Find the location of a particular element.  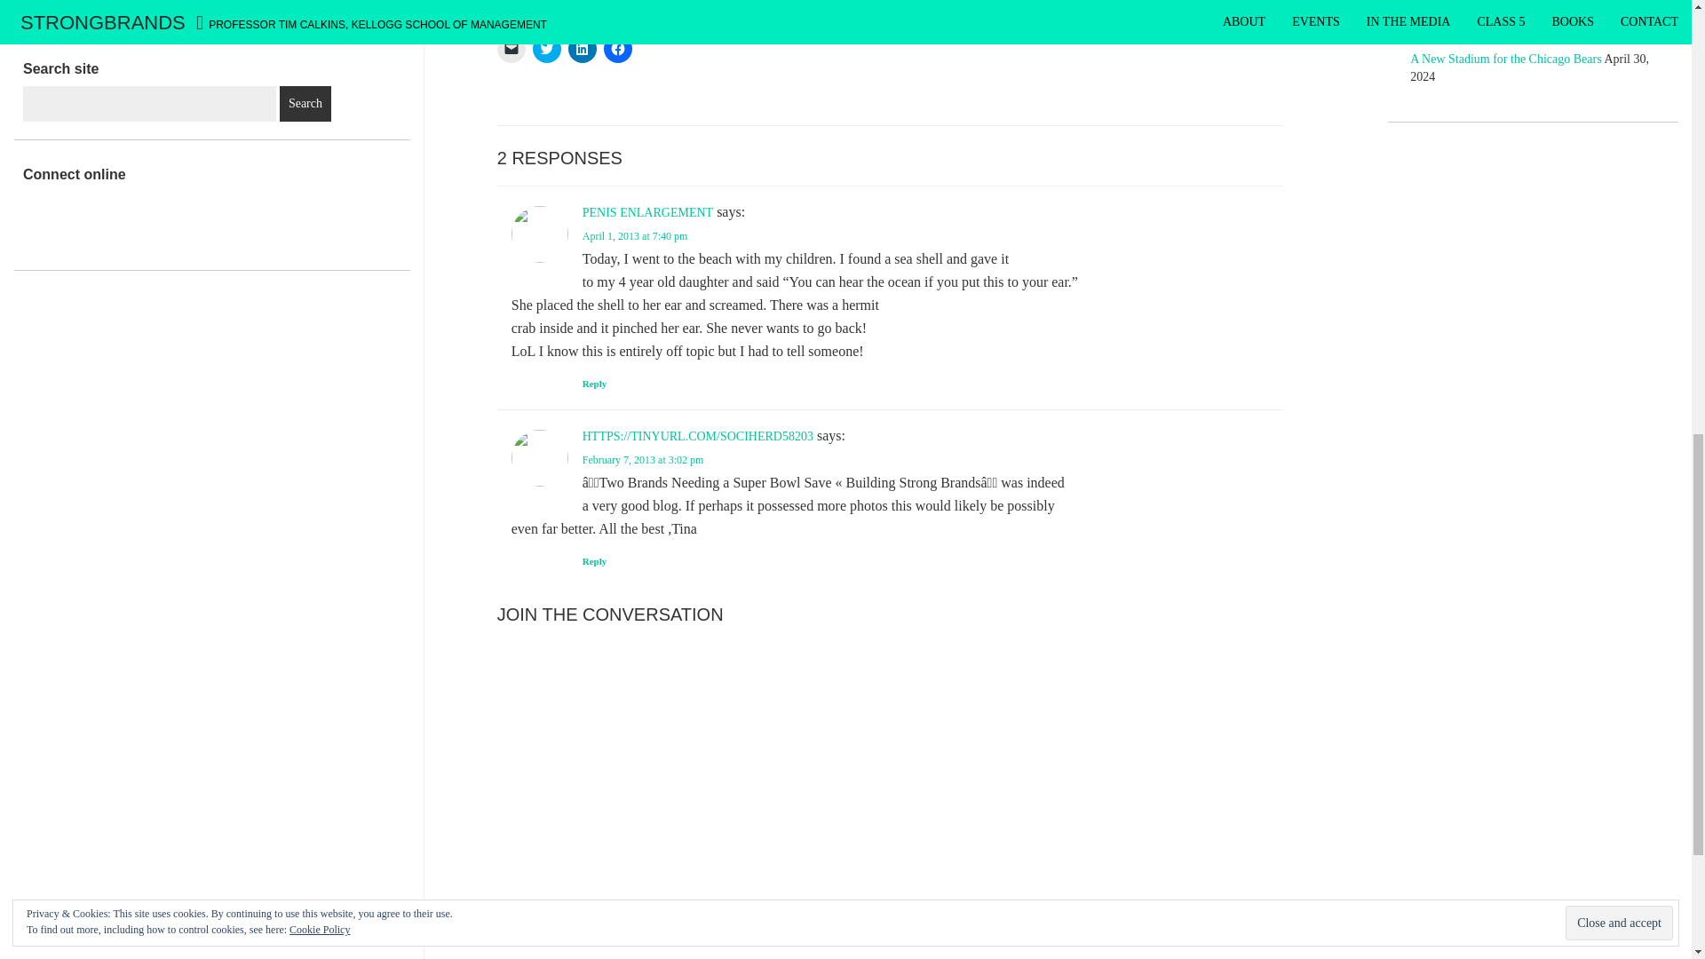

Click to email a link to a friend is located at coordinates (511, 48).